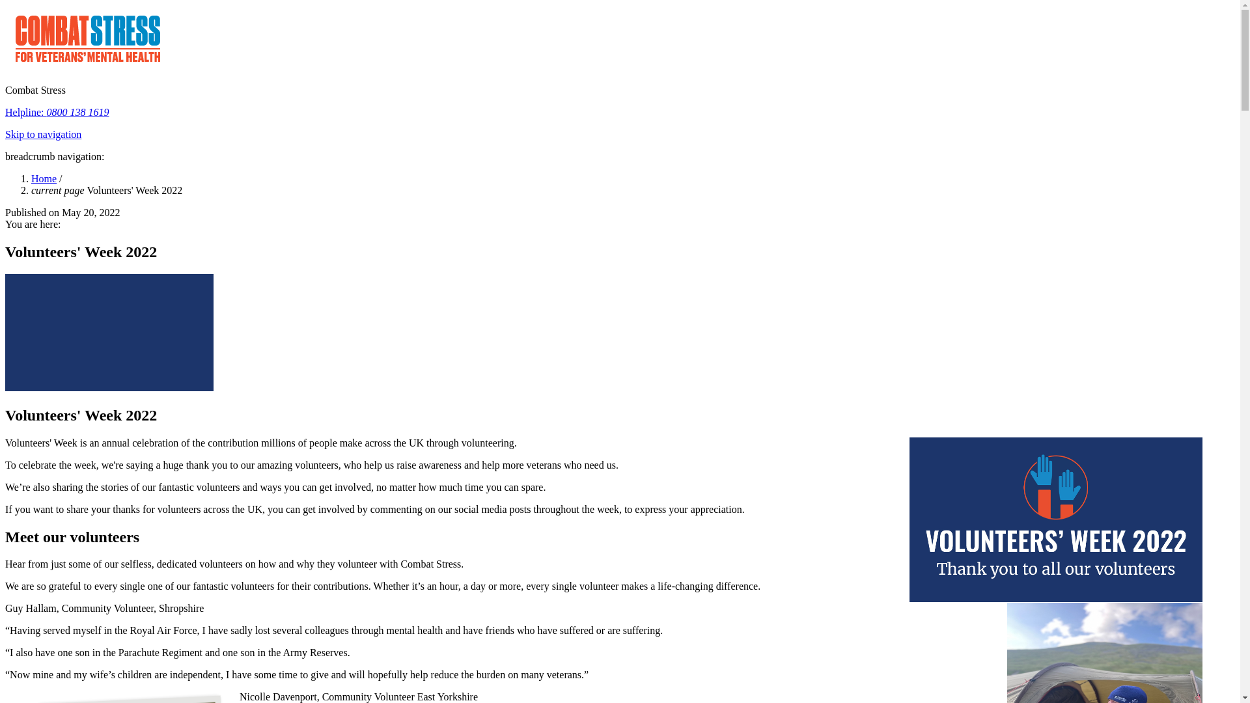 The height and width of the screenshot is (703, 1250). I want to click on Home, so click(44, 178).